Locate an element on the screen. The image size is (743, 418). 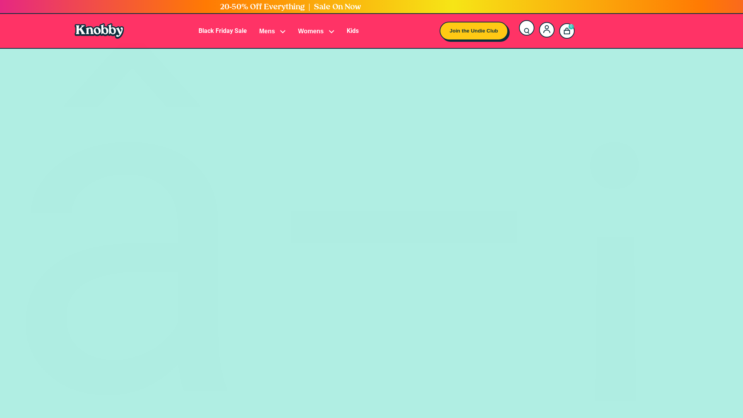
the shop is located at coordinates (449, 274).